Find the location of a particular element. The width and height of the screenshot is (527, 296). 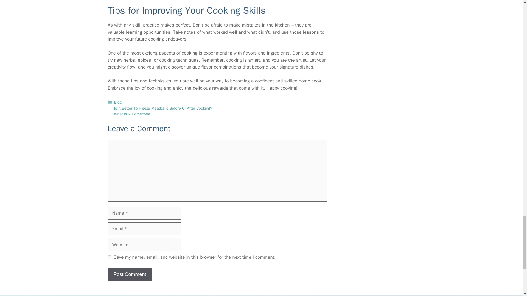

Blog is located at coordinates (118, 102).